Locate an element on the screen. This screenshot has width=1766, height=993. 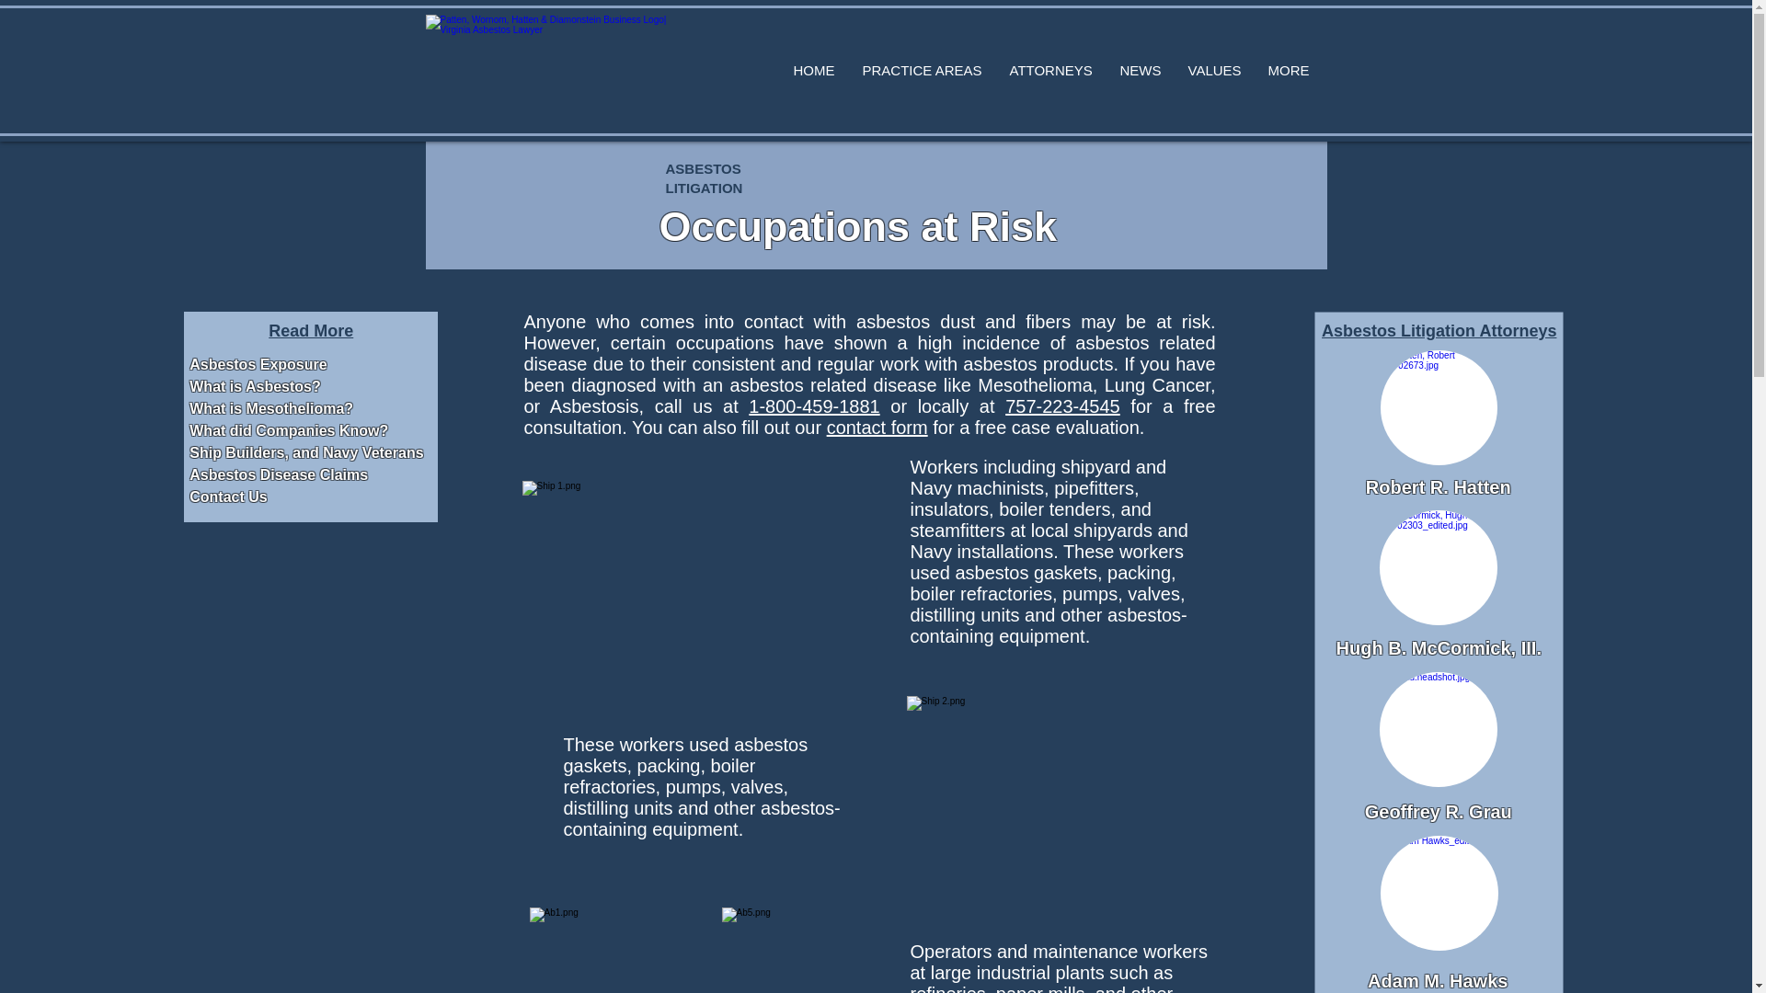
ATTORNEYS is located at coordinates (1056, 70).